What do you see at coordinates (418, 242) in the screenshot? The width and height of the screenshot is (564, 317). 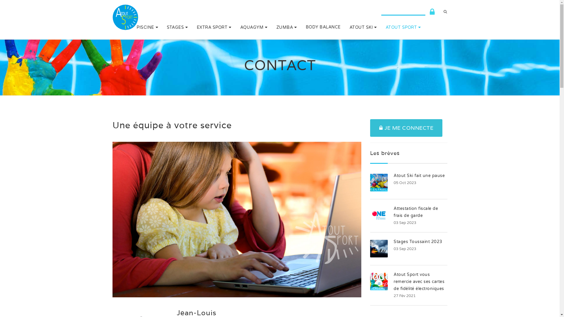 I see `Stages Toussaint 2023` at bounding box center [418, 242].